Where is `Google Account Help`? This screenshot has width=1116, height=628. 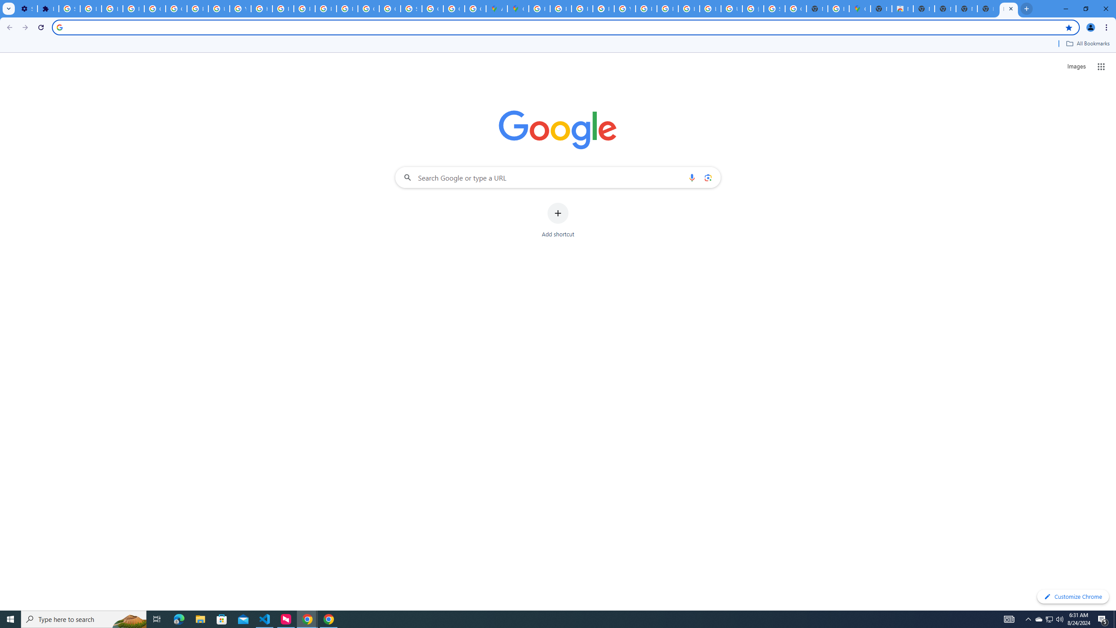 Google Account Help is located at coordinates (176, 9).